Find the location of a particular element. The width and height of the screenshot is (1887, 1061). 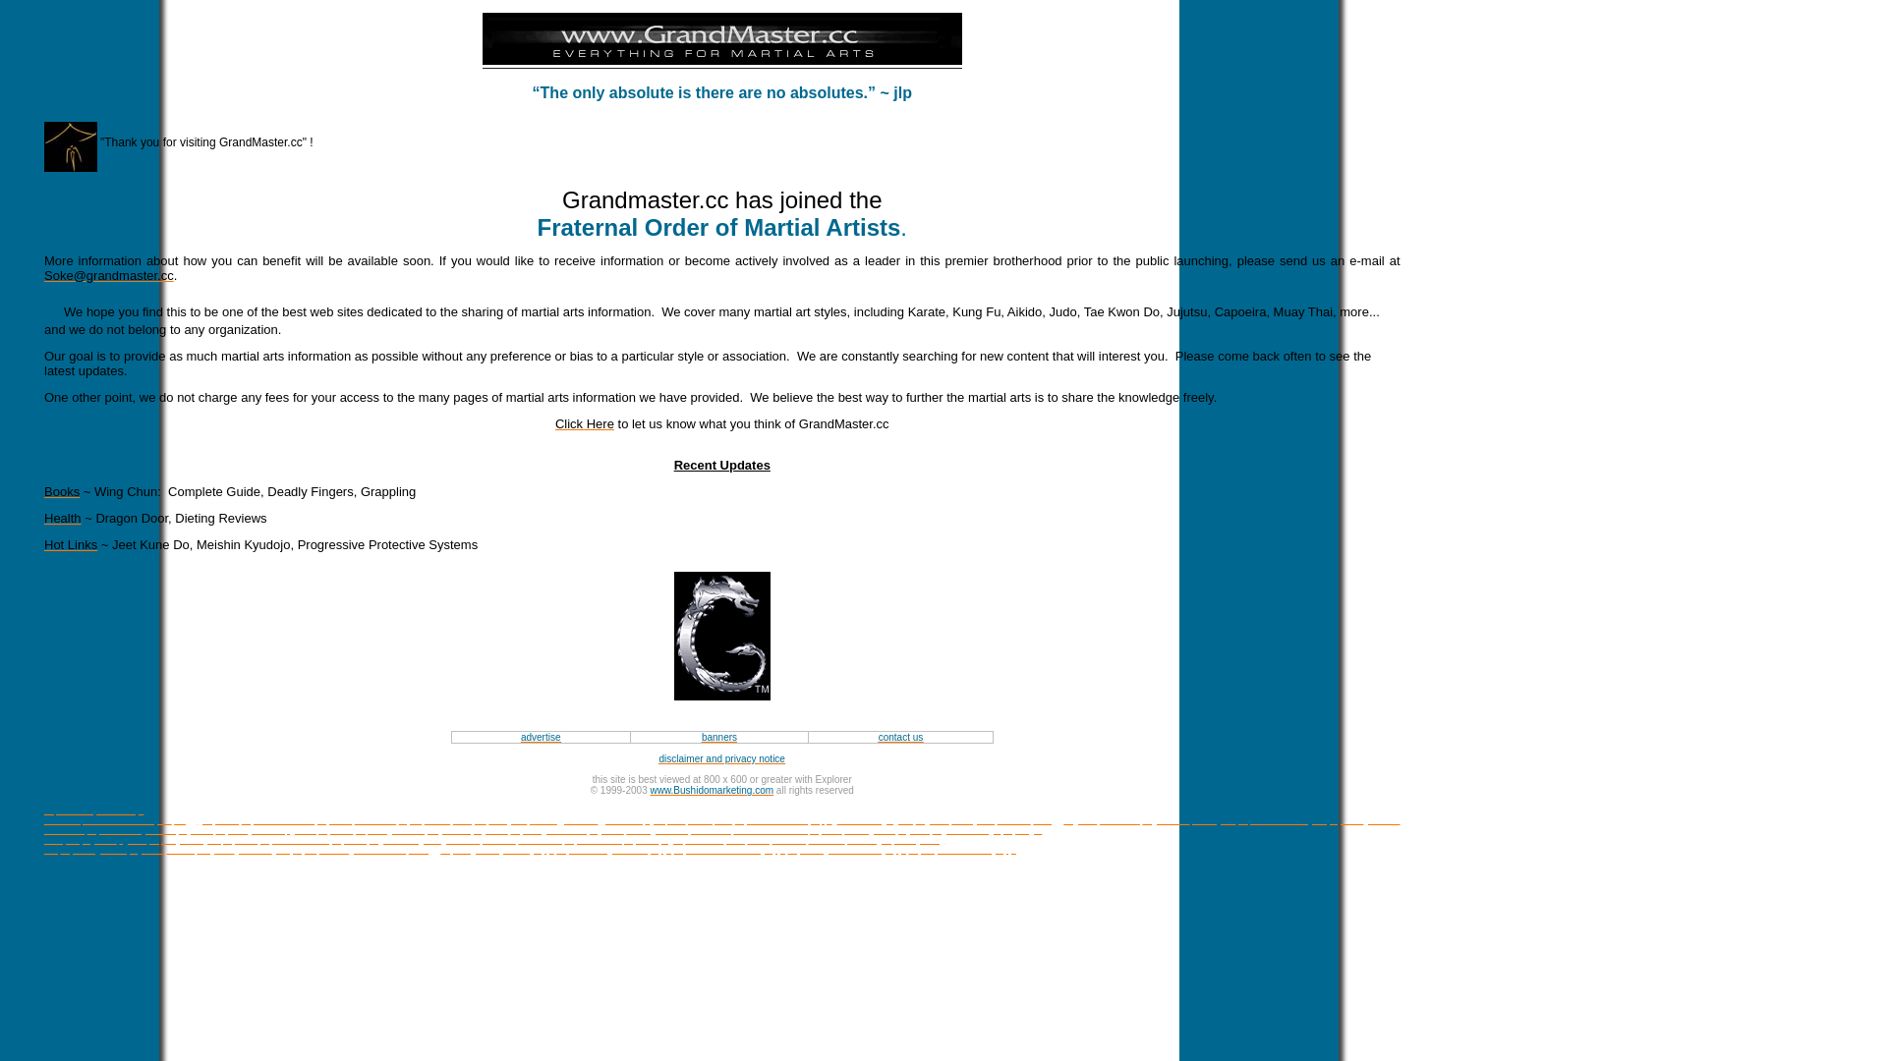

http://daftarvegasslot.epizy.com/ is located at coordinates (150, 830).